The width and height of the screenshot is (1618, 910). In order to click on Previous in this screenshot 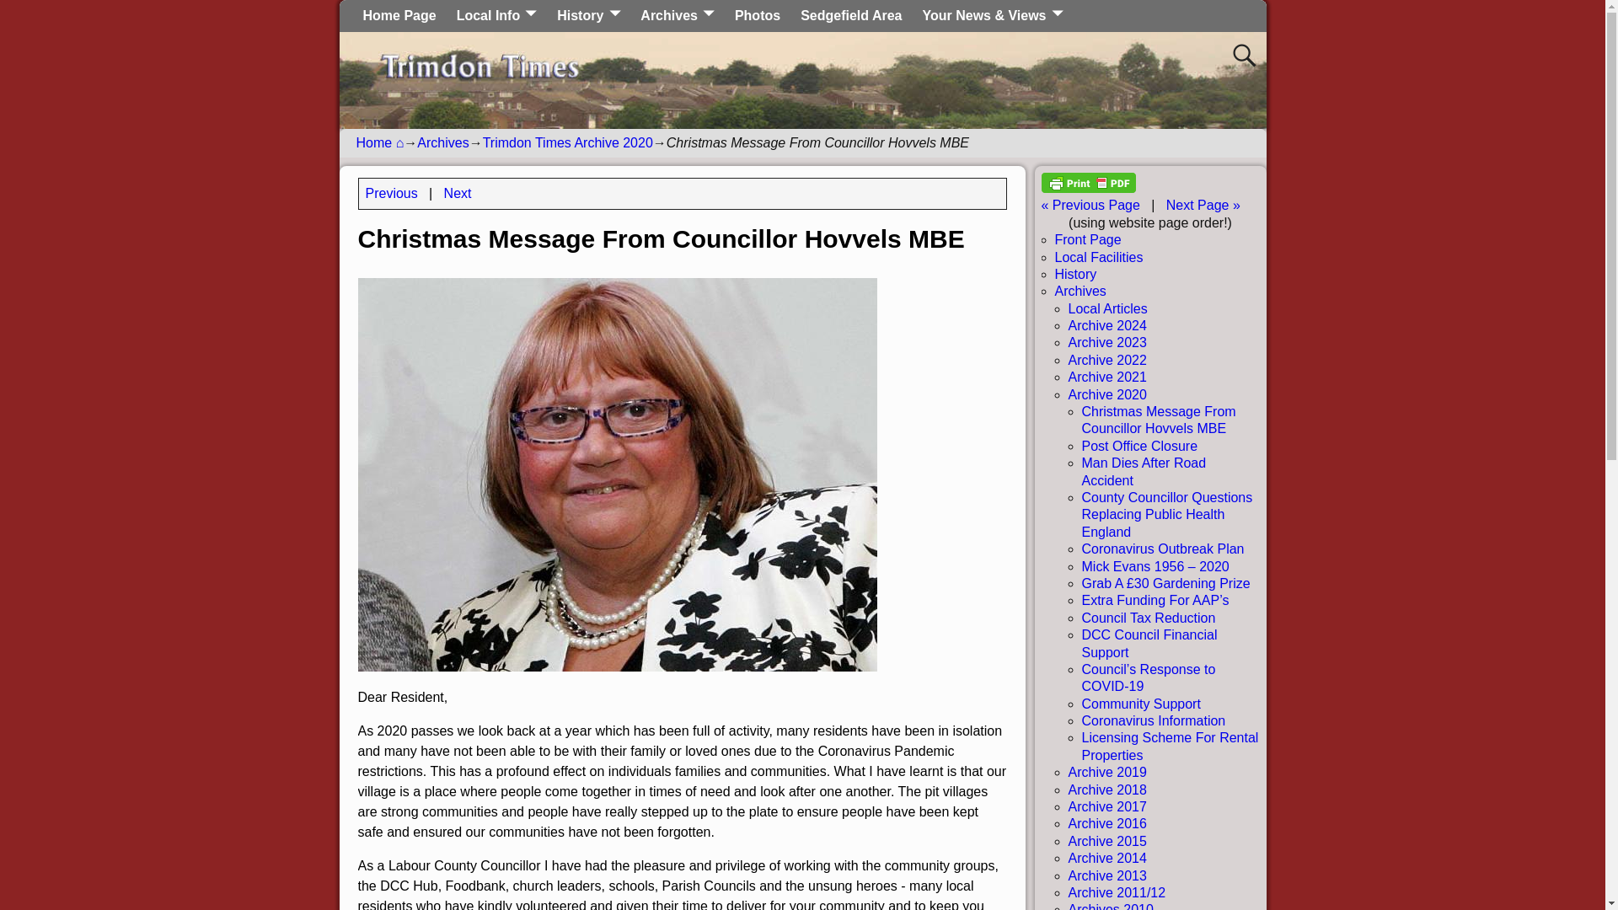, I will do `click(391, 193)`.